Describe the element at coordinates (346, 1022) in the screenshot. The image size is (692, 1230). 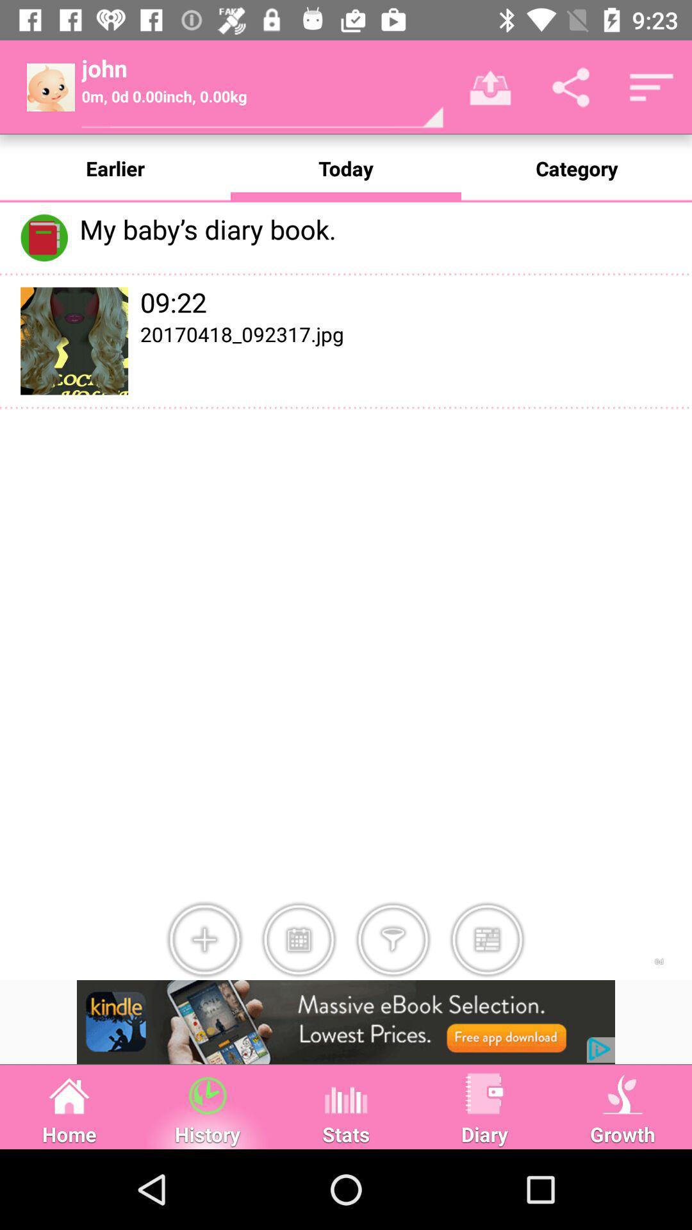
I see `open advertisement` at that location.